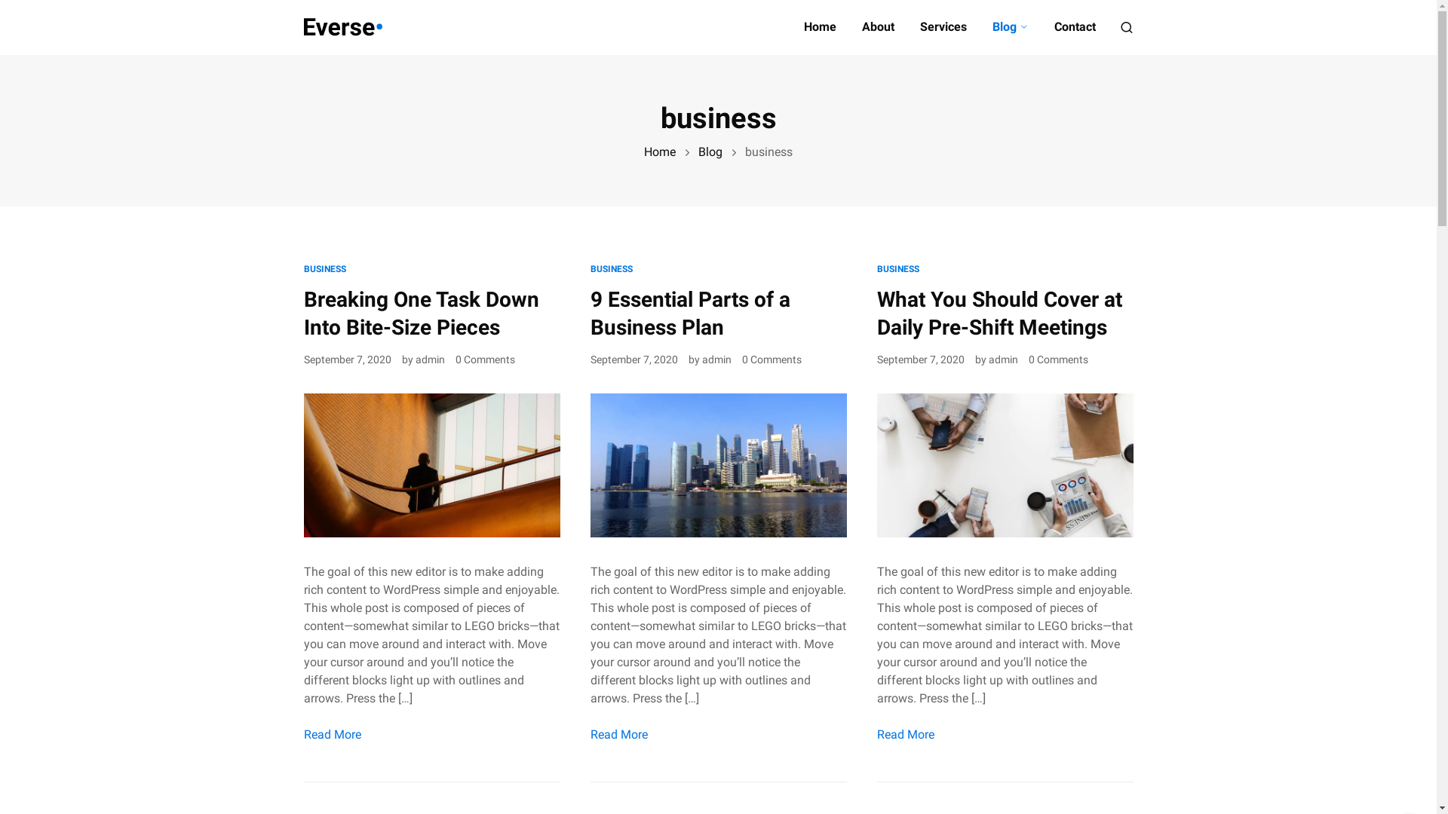 This screenshot has width=1448, height=814. I want to click on About, so click(878, 27).